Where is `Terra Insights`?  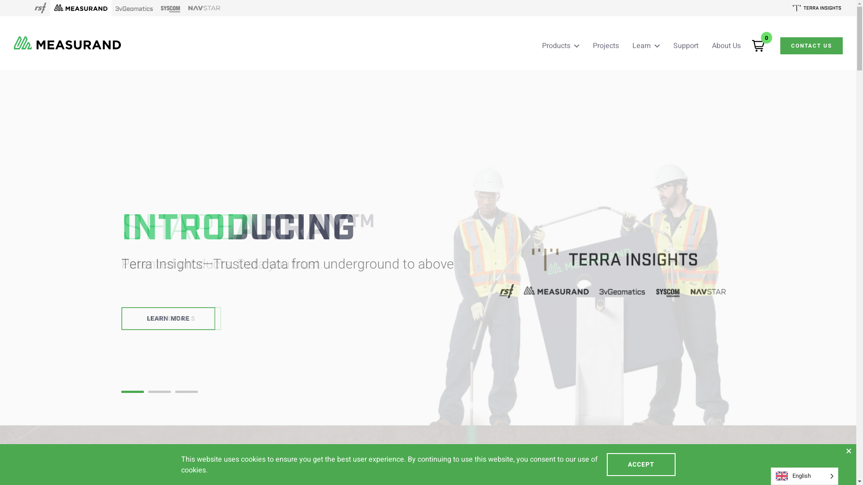 Terra Insights is located at coordinates (817, 8).